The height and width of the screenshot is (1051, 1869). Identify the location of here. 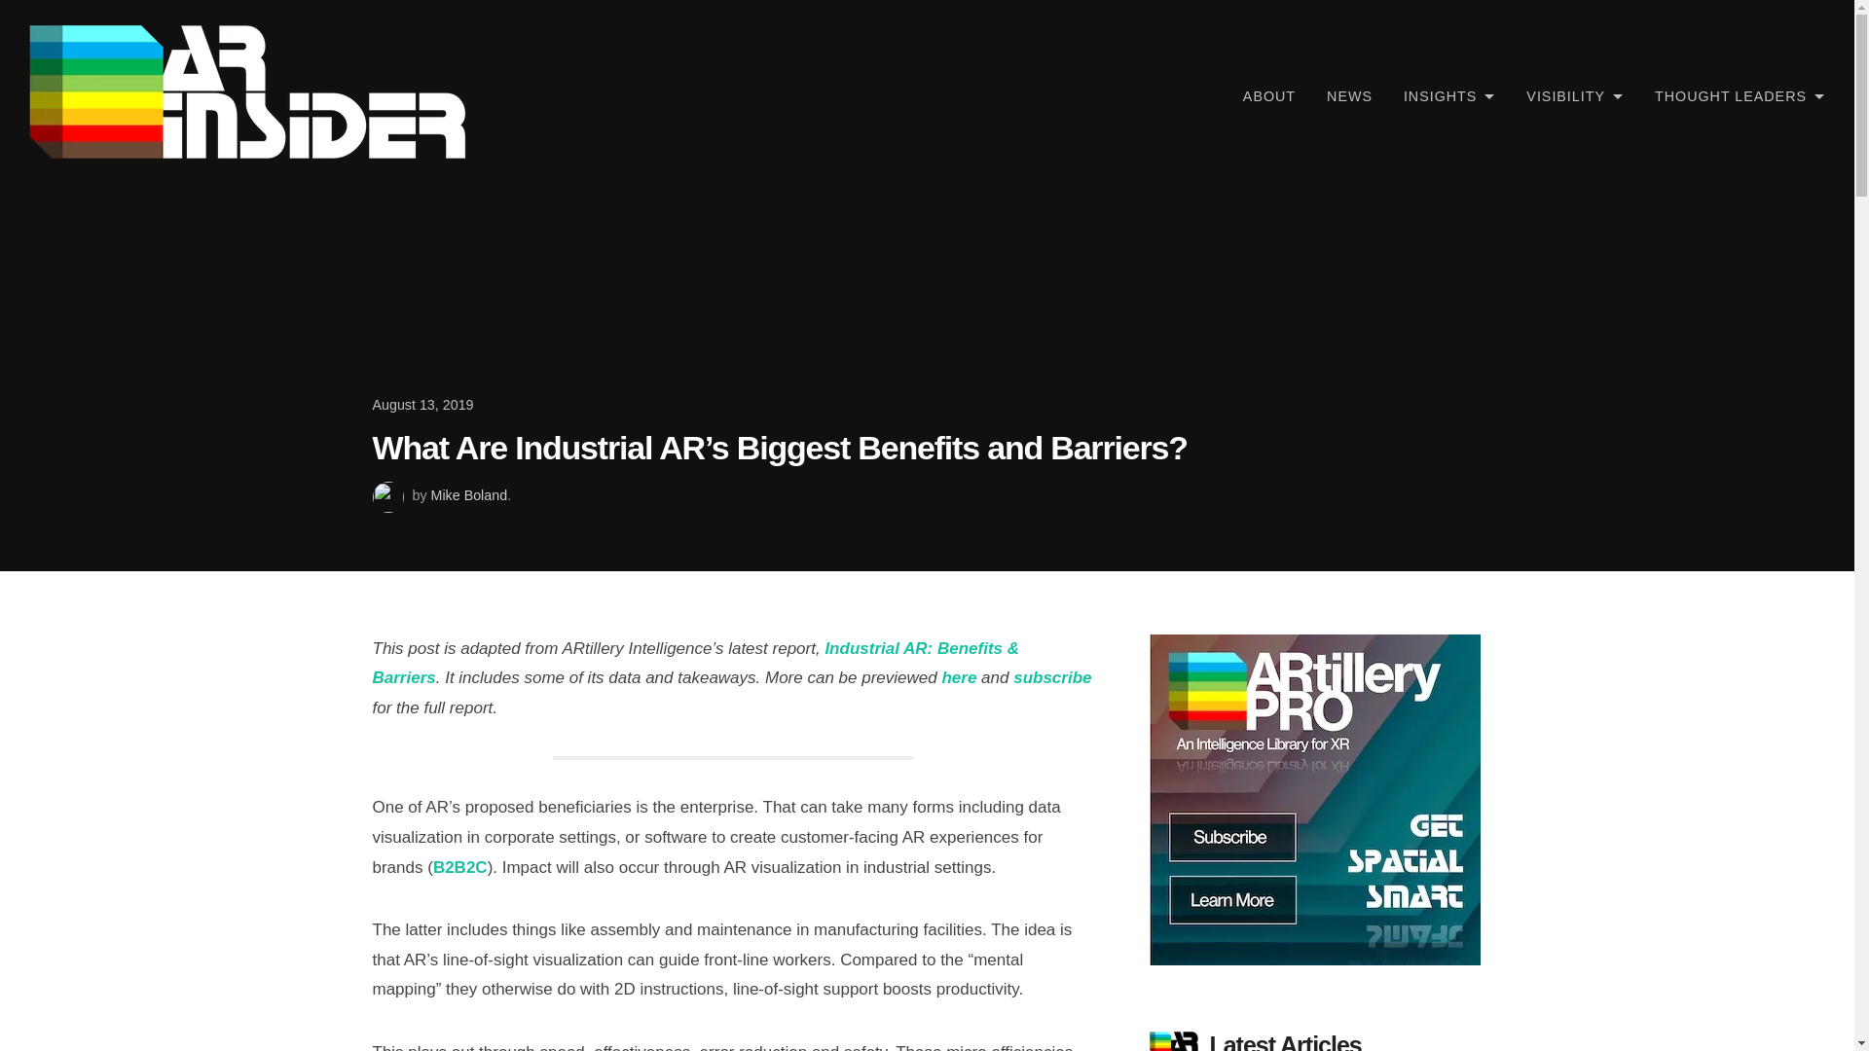
(958, 677).